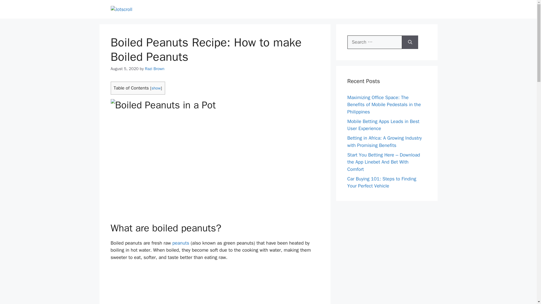 The width and height of the screenshot is (541, 304). I want to click on peanuts, so click(180, 243).